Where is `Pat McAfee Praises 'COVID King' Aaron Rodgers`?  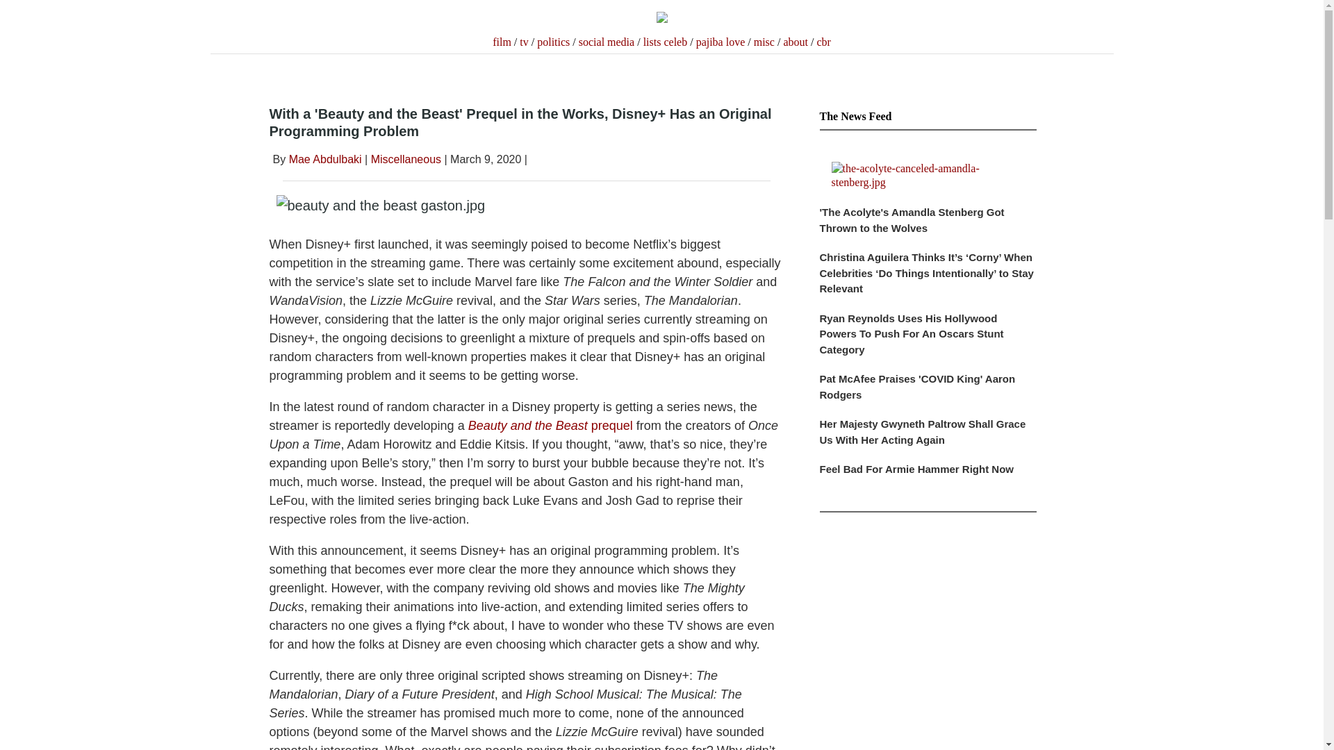 Pat McAfee Praises 'COVID King' Aaron Rodgers is located at coordinates (928, 393).